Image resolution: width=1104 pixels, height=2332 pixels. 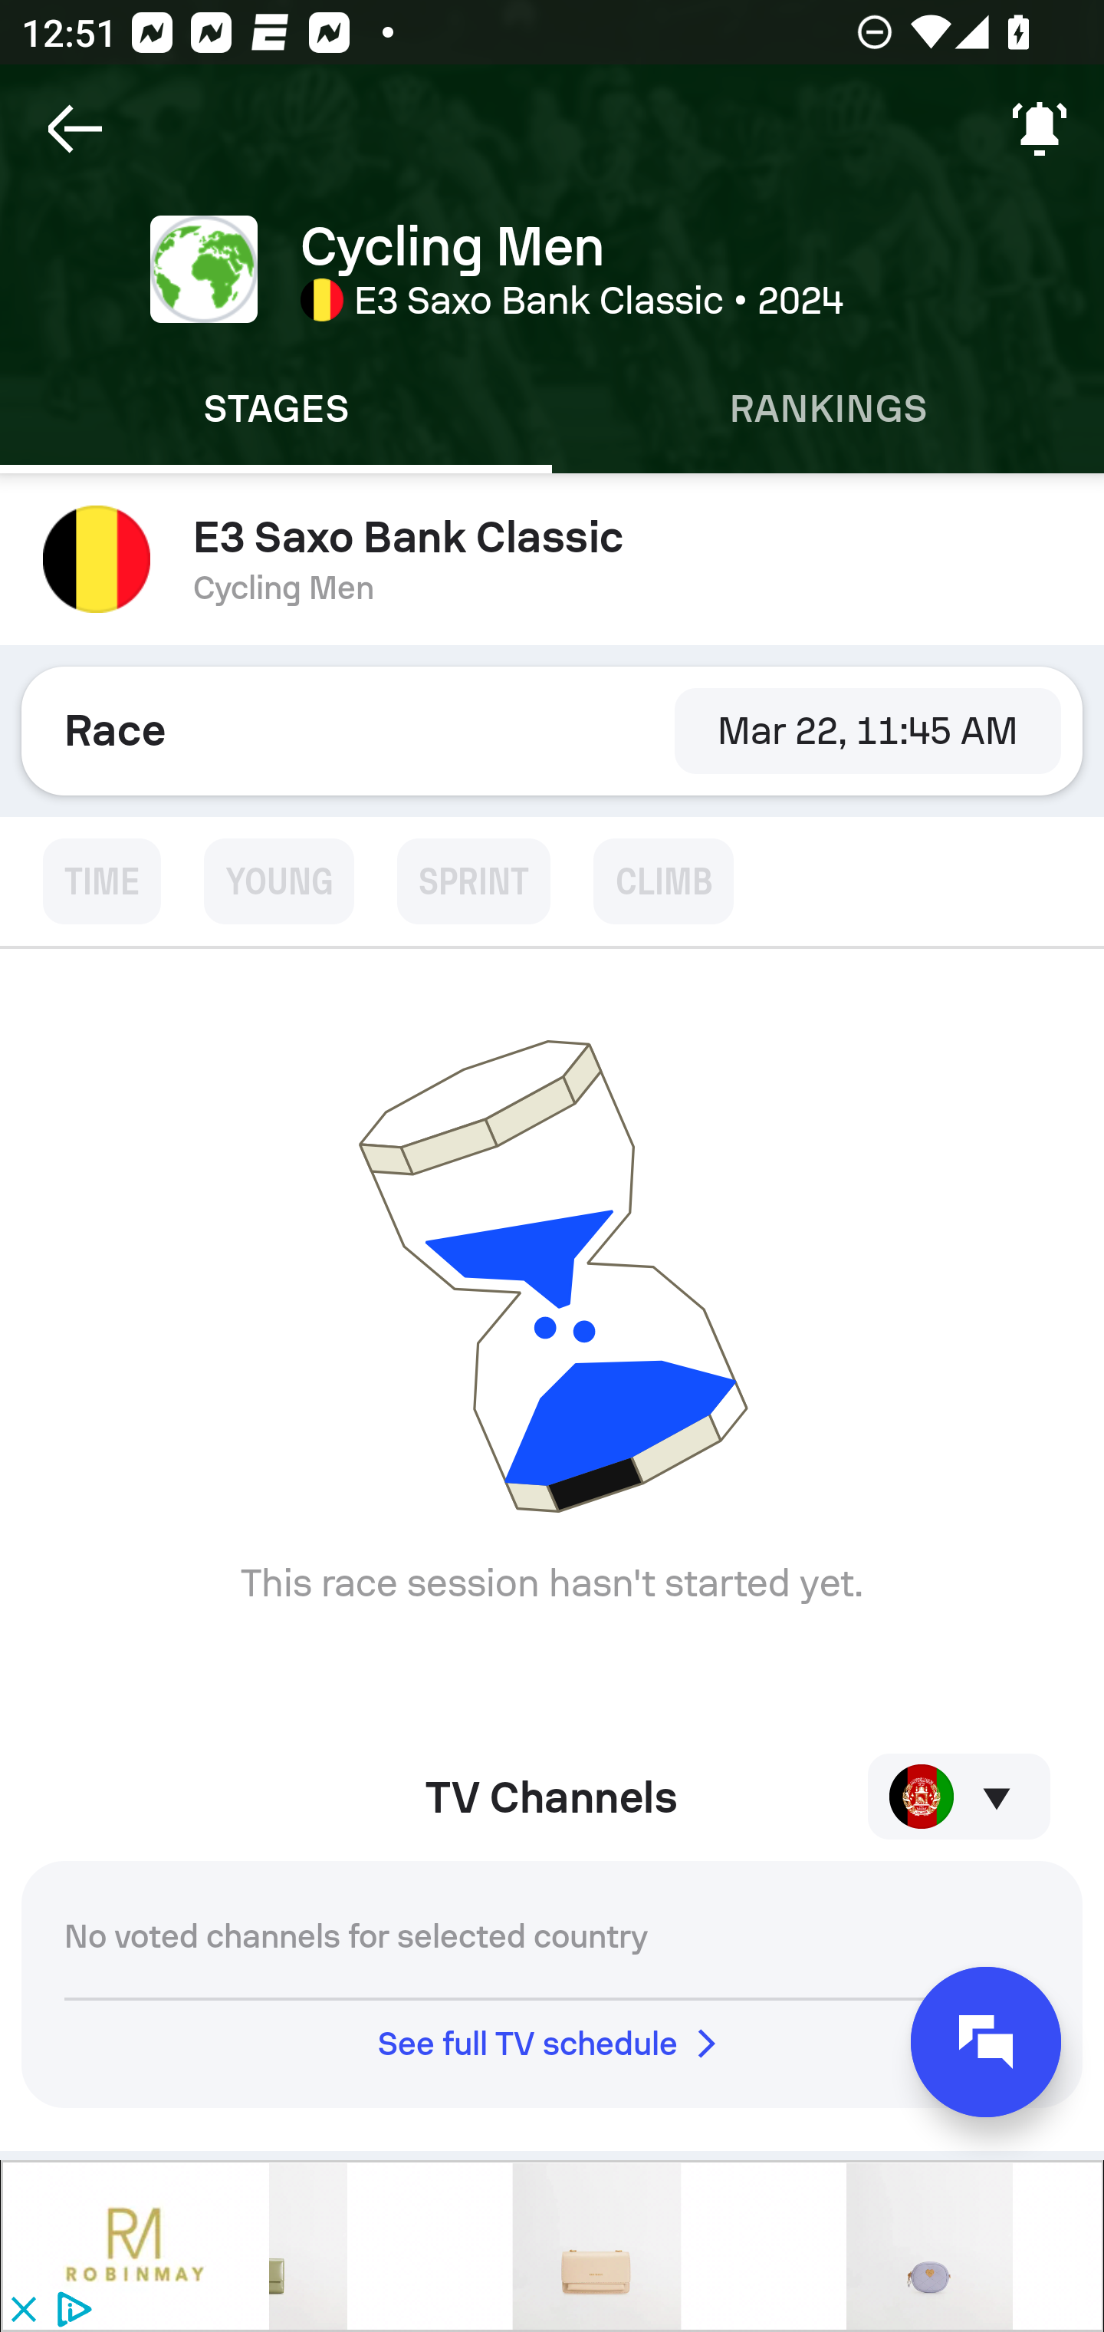 I want to click on privacy_small, so click(x=71, y=2311).